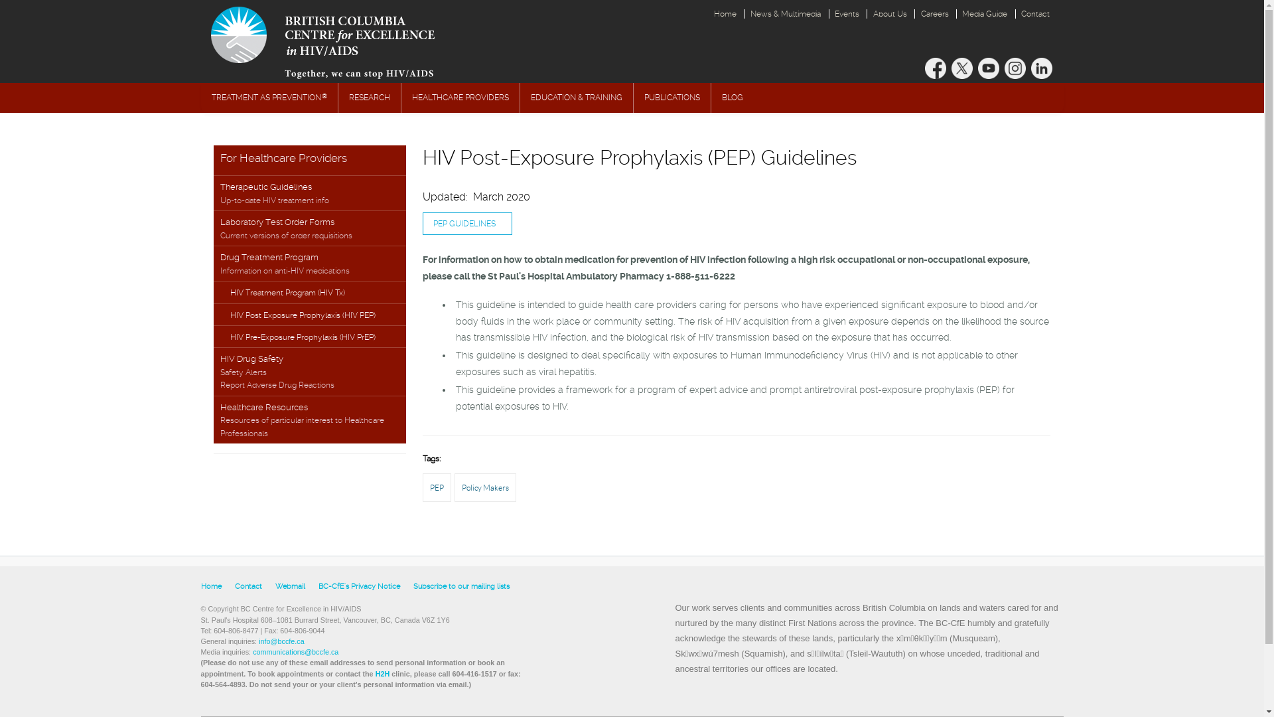 The image size is (1274, 717). Describe the element at coordinates (370, 98) in the screenshot. I see `RESEARCH` at that location.